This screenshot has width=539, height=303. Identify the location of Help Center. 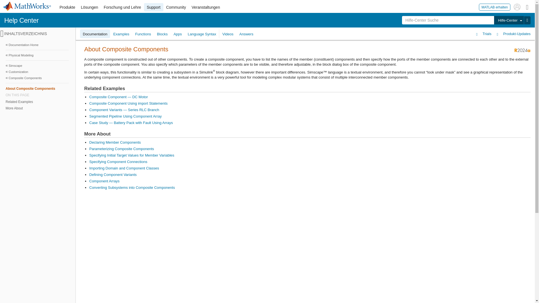
(21, 20).